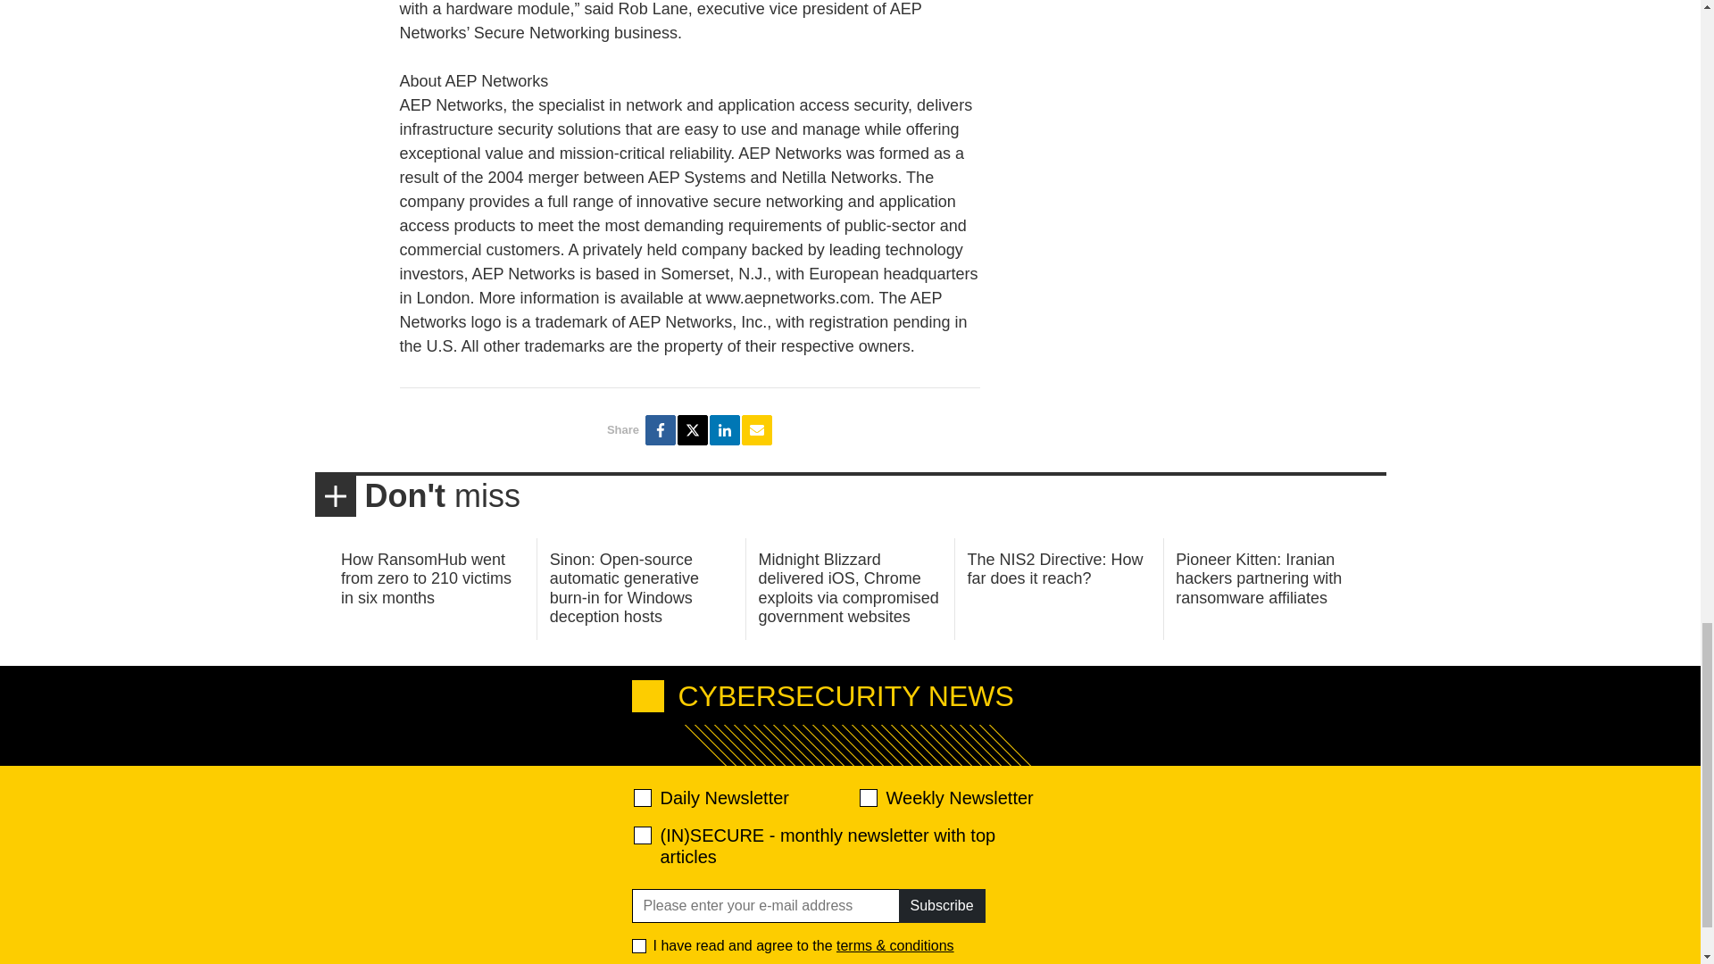  Describe the element at coordinates (867, 798) in the screenshot. I see `d2d471aafa` at that location.